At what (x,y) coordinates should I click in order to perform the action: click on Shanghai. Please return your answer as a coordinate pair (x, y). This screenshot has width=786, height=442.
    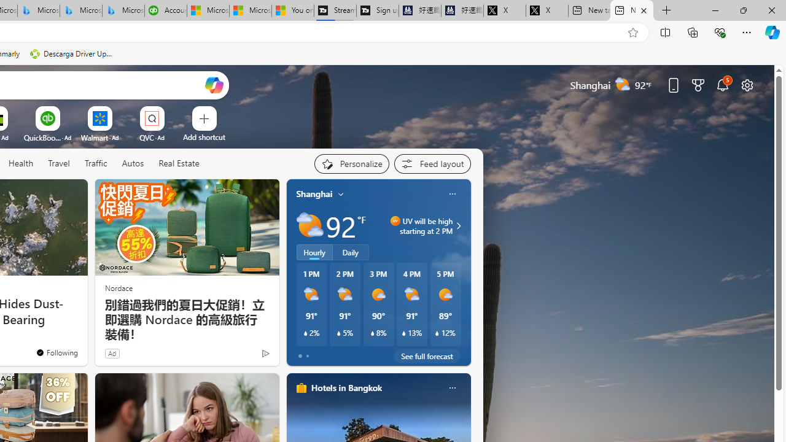
    Looking at the image, I should click on (314, 193).